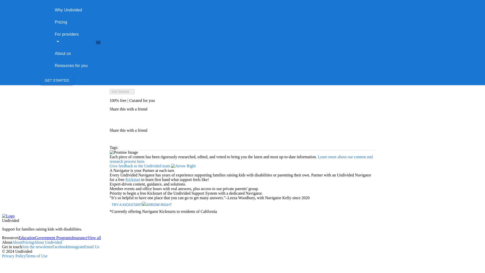  What do you see at coordinates (68, 10) in the screenshot?
I see `Why Undivided` at bounding box center [68, 10].